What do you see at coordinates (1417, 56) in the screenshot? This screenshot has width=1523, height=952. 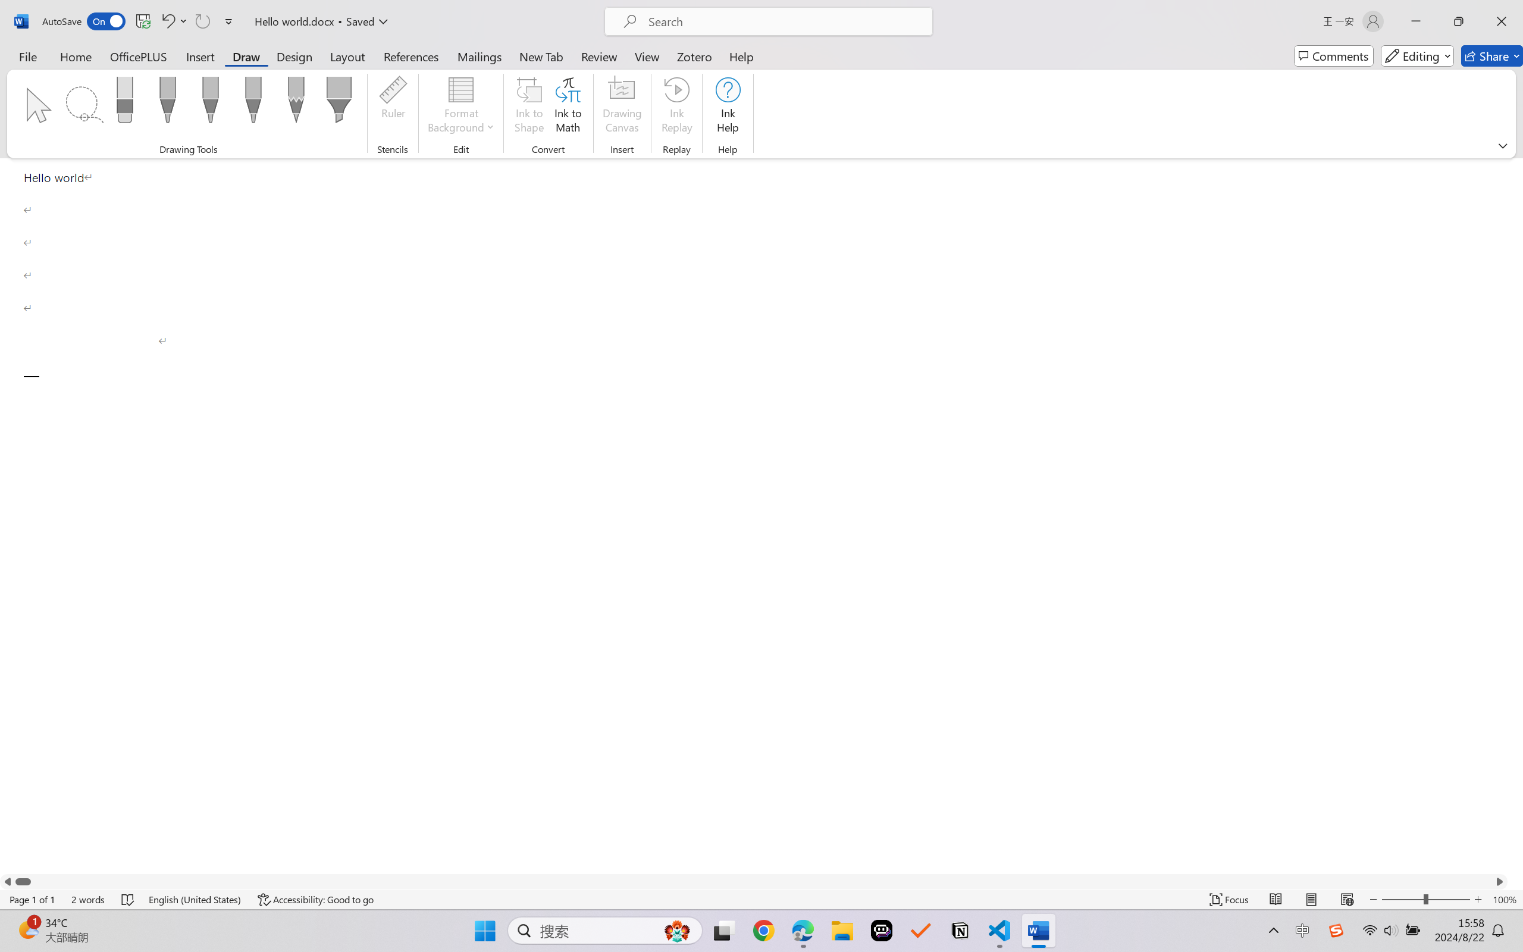 I see `Editing` at bounding box center [1417, 56].